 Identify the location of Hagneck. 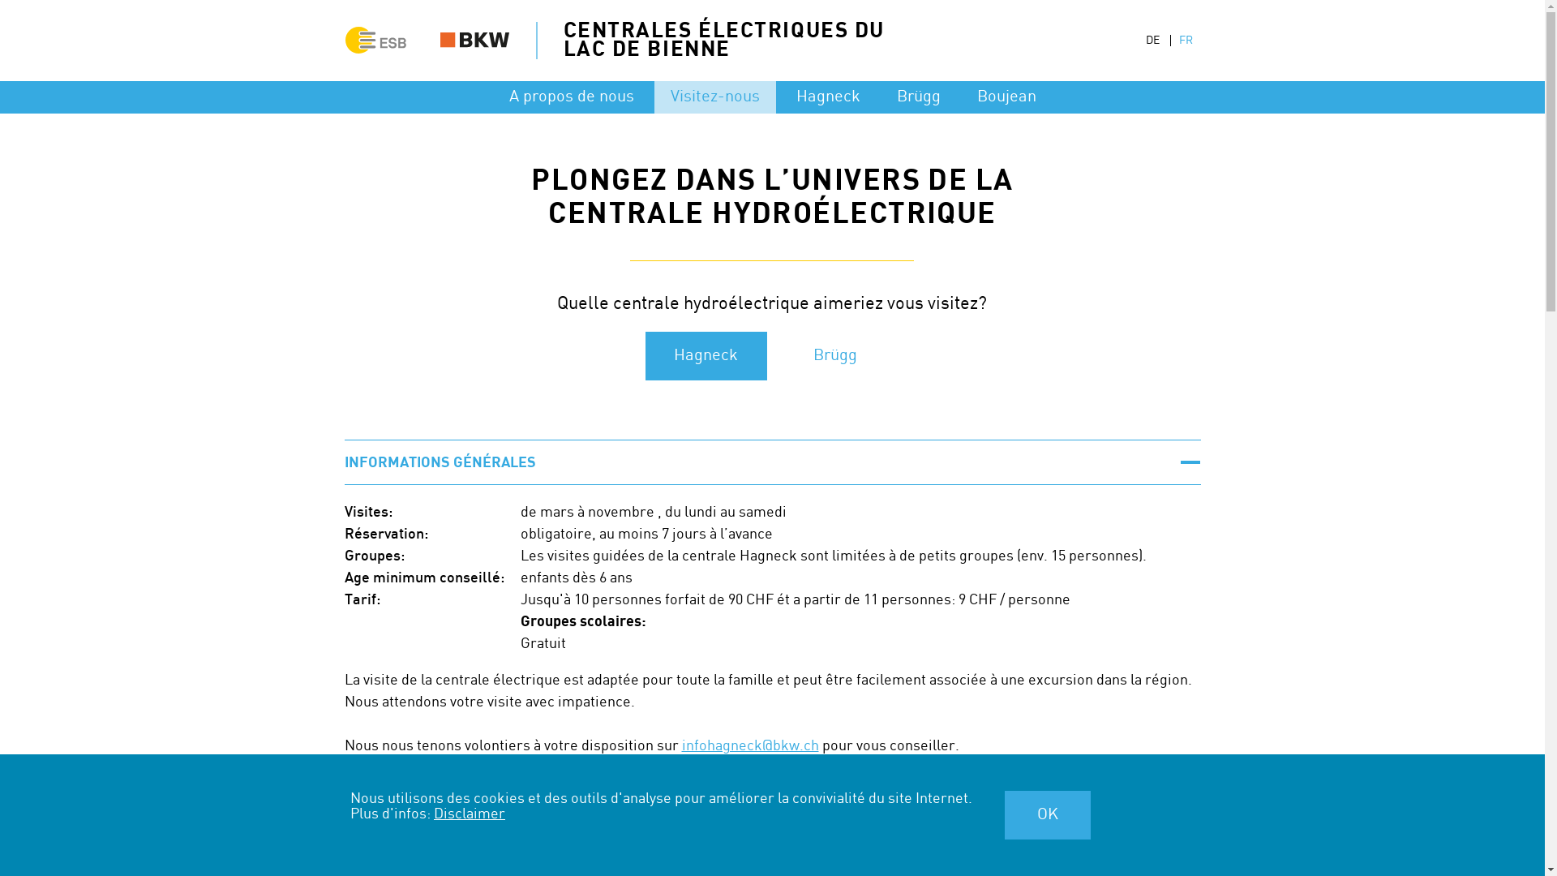
(706, 356).